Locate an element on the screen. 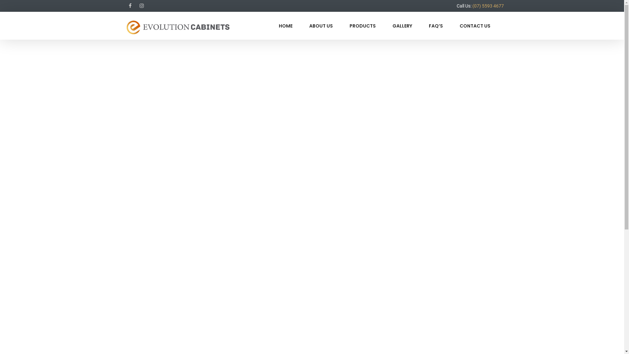  CONTACT US is located at coordinates (475, 26).